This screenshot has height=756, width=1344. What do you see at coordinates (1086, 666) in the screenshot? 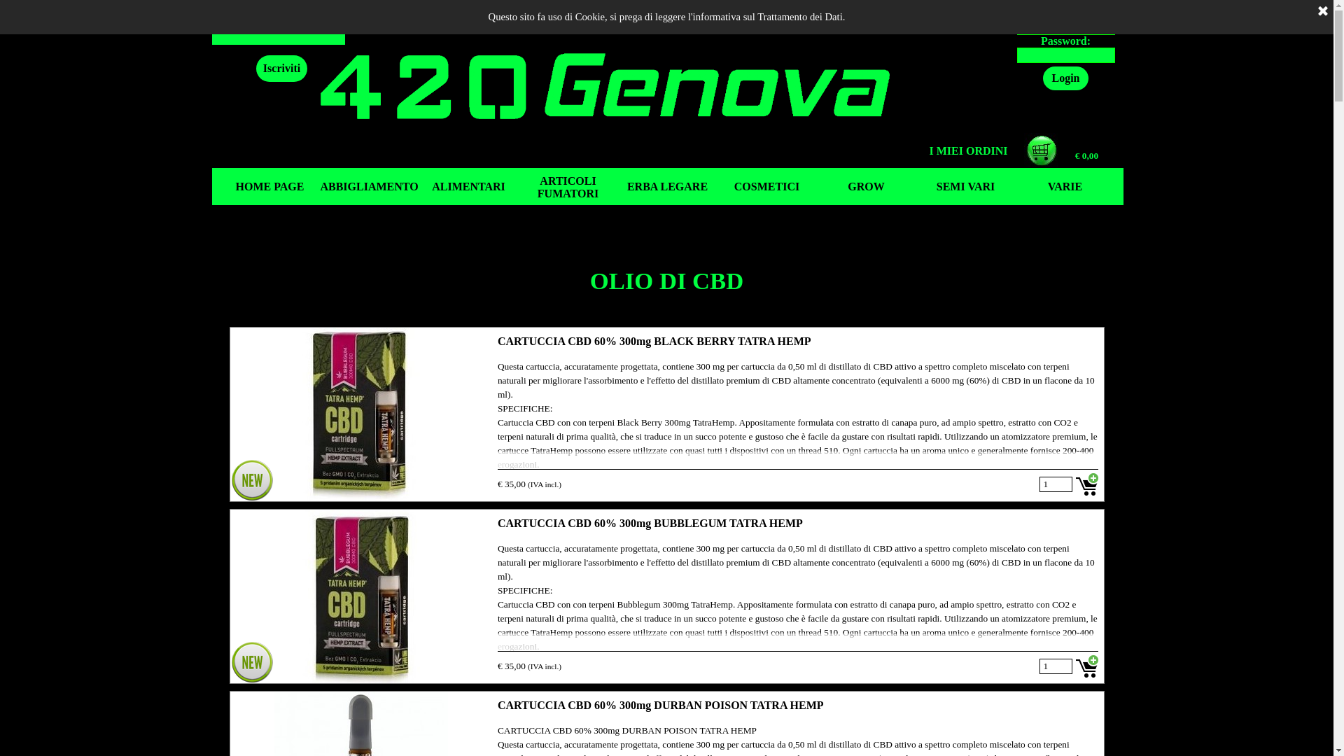
I see `Aggiungi` at bounding box center [1086, 666].